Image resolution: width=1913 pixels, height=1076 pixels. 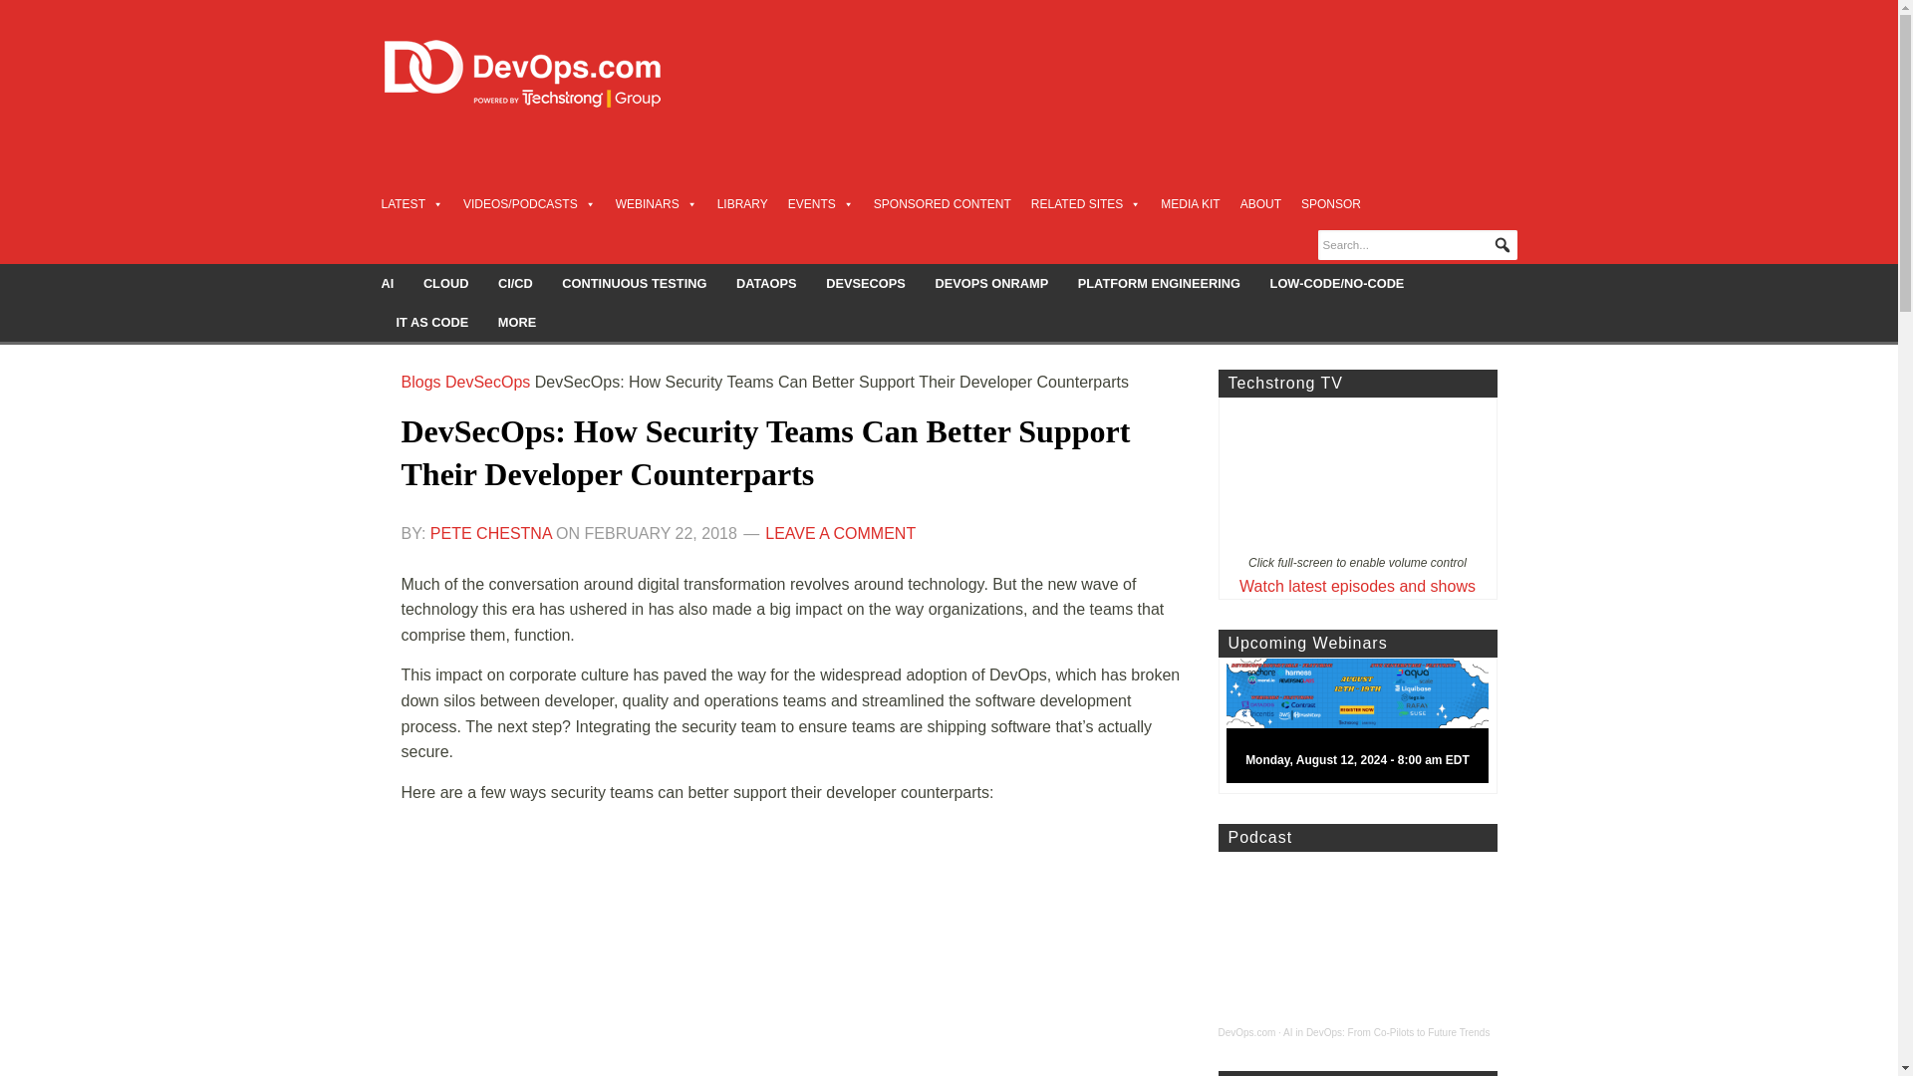 I want to click on RELATED SITES, so click(x=1085, y=203).